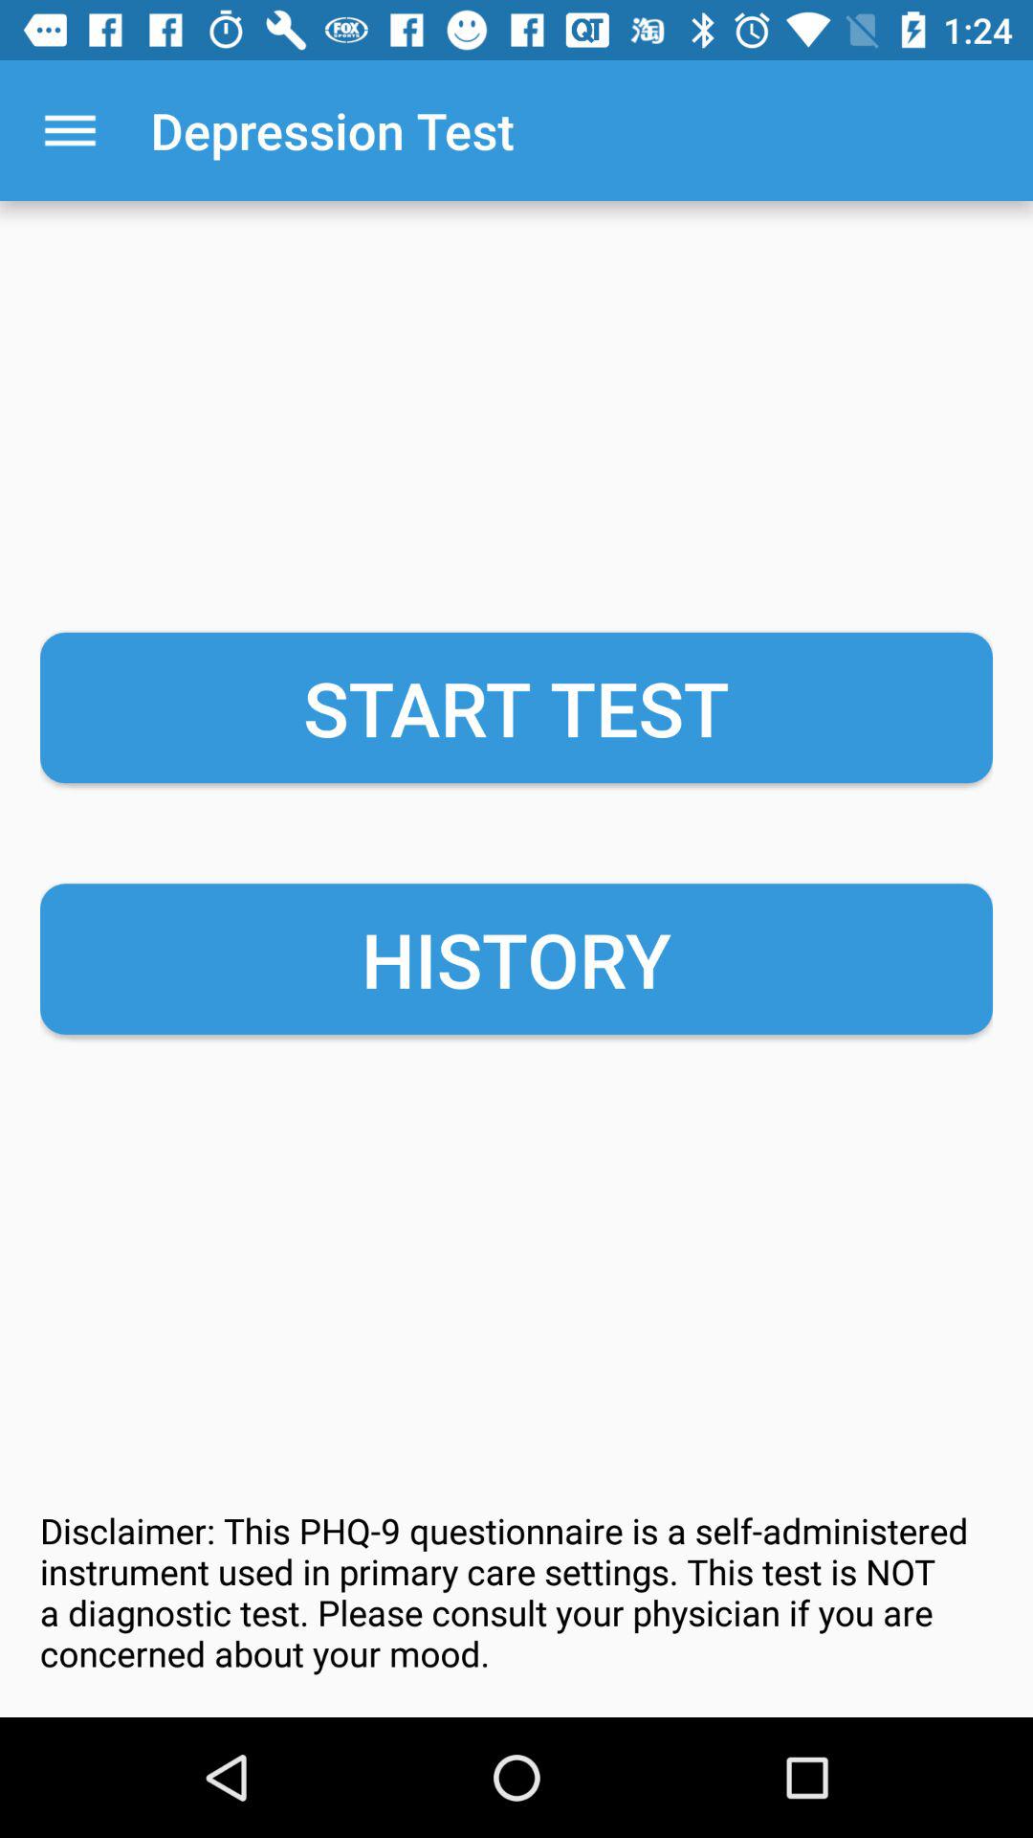  What do you see at coordinates (516, 959) in the screenshot?
I see `press history button` at bounding box center [516, 959].